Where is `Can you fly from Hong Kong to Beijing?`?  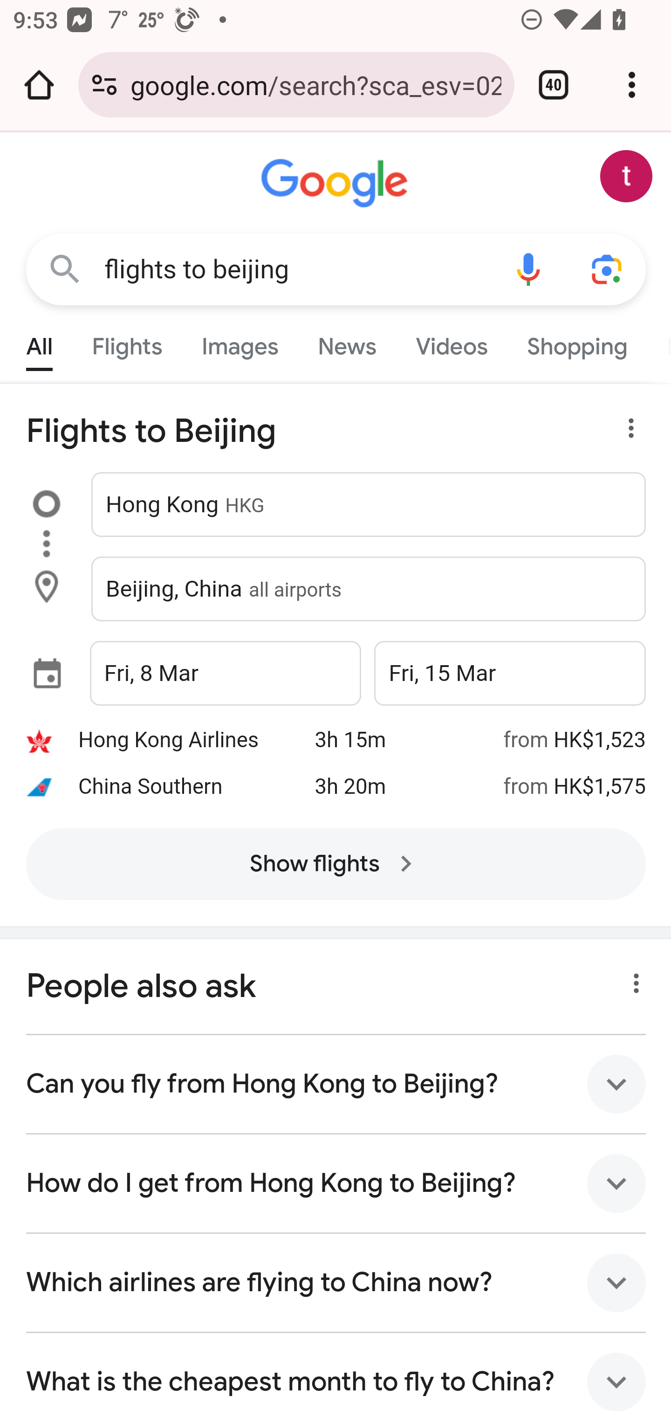
Can you fly from Hong Kong to Beijing? is located at coordinates (336, 1084).